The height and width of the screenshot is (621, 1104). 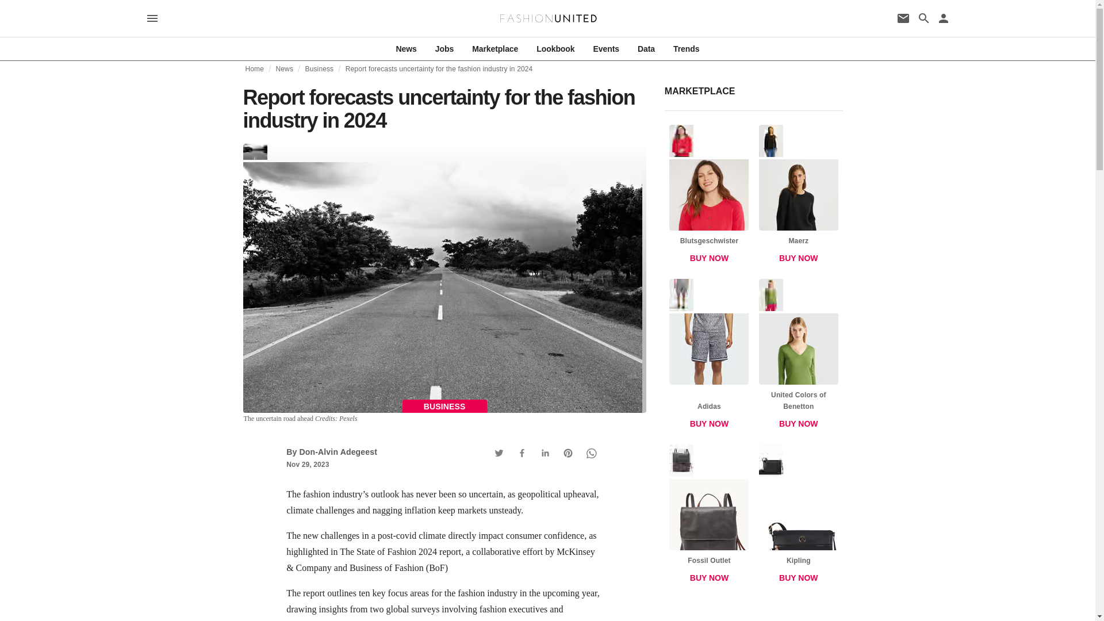 What do you see at coordinates (708, 196) in the screenshot?
I see `Cardigan Knot Hop` at bounding box center [708, 196].